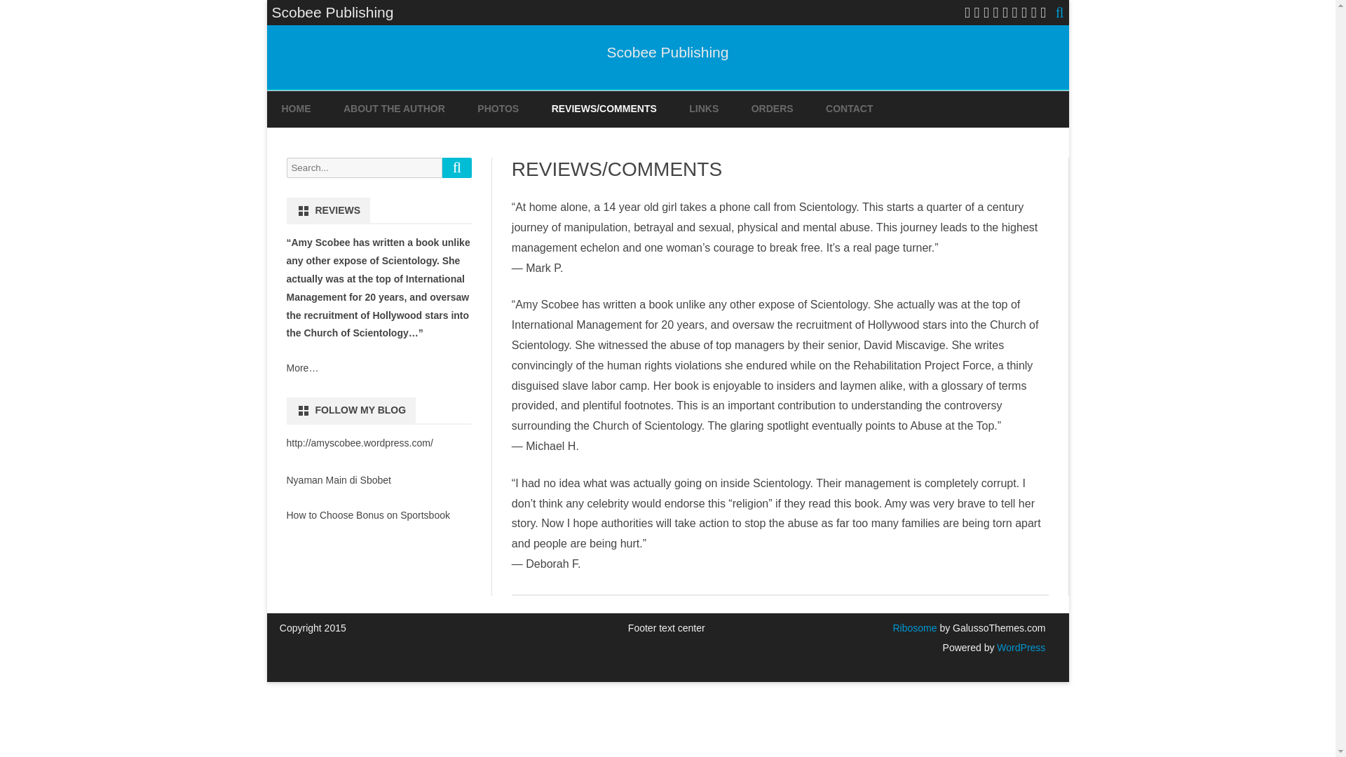 Image resolution: width=1346 pixels, height=757 pixels. Describe the element at coordinates (667, 52) in the screenshot. I see `Scobee Publishing` at that location.